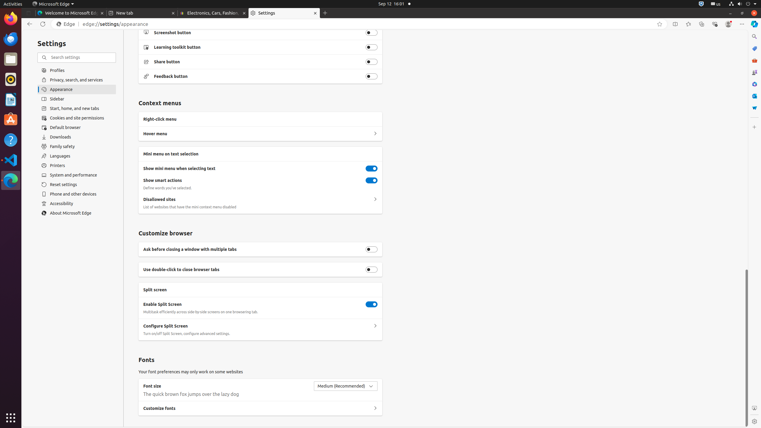  Describe the element at coordinates (11, 19) in the screenshot. I see `Firefox Web Browser` at that location.